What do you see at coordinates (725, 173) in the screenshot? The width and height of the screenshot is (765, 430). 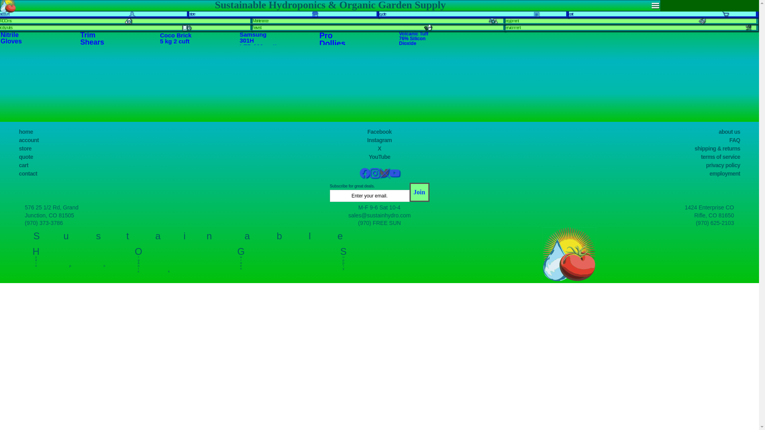 I see `employment` at bounding box center [725, 173].